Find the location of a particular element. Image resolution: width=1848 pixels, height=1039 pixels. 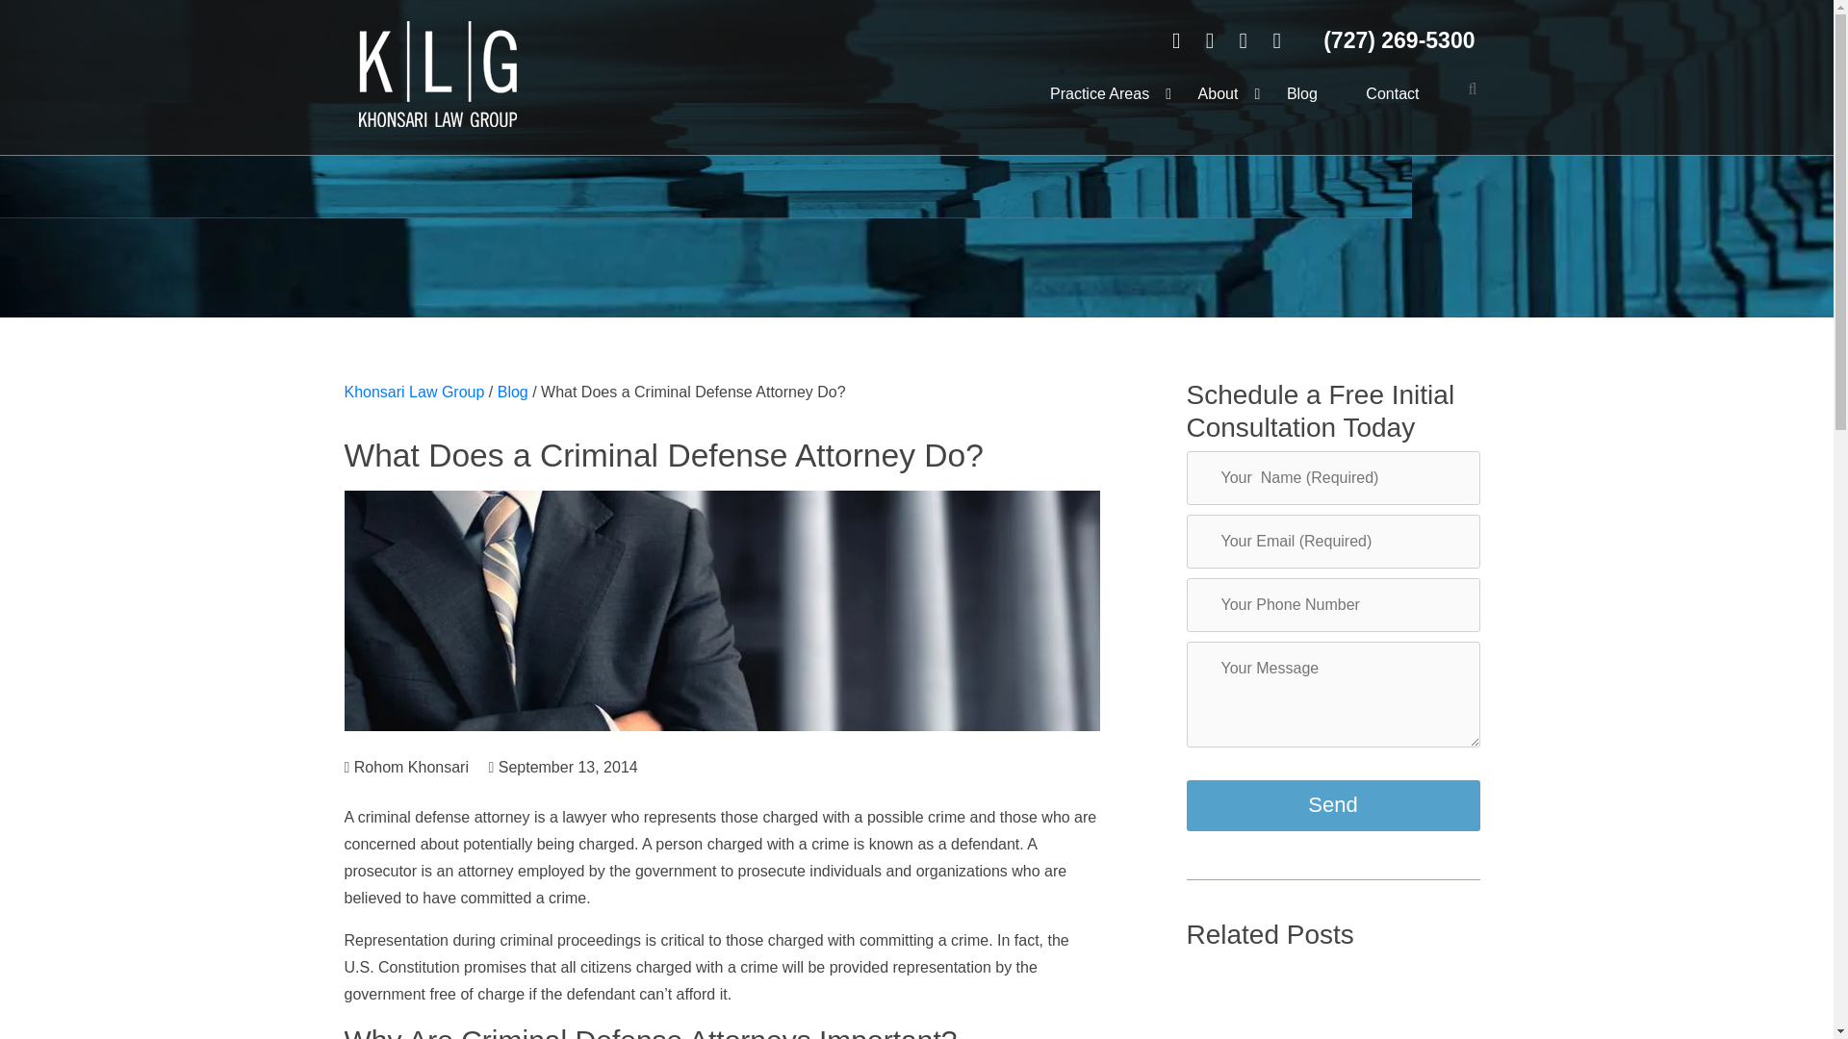

Khonsari Law Group is located at coordinates (414, 391).